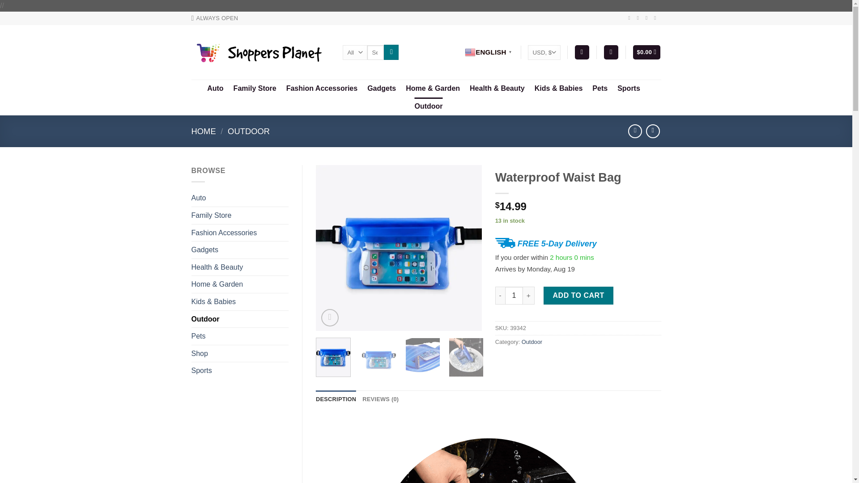 This screenshot has height=483, width=859. Describe the element at coordinates (391, 52) in the screenshot. I see `Search` at that location.